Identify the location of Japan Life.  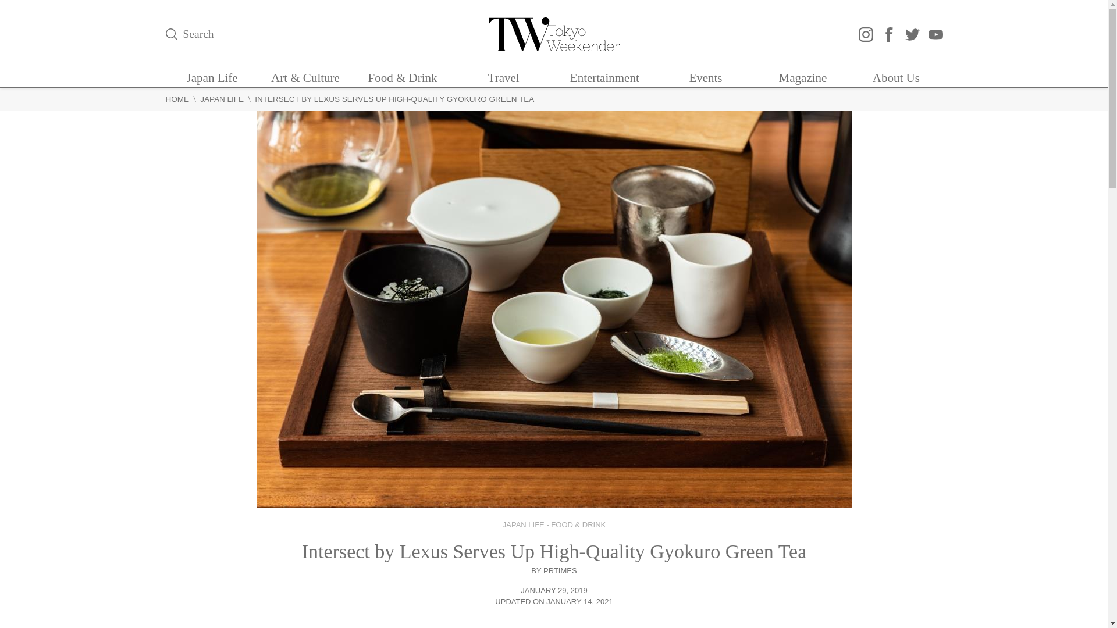
(212, 78).